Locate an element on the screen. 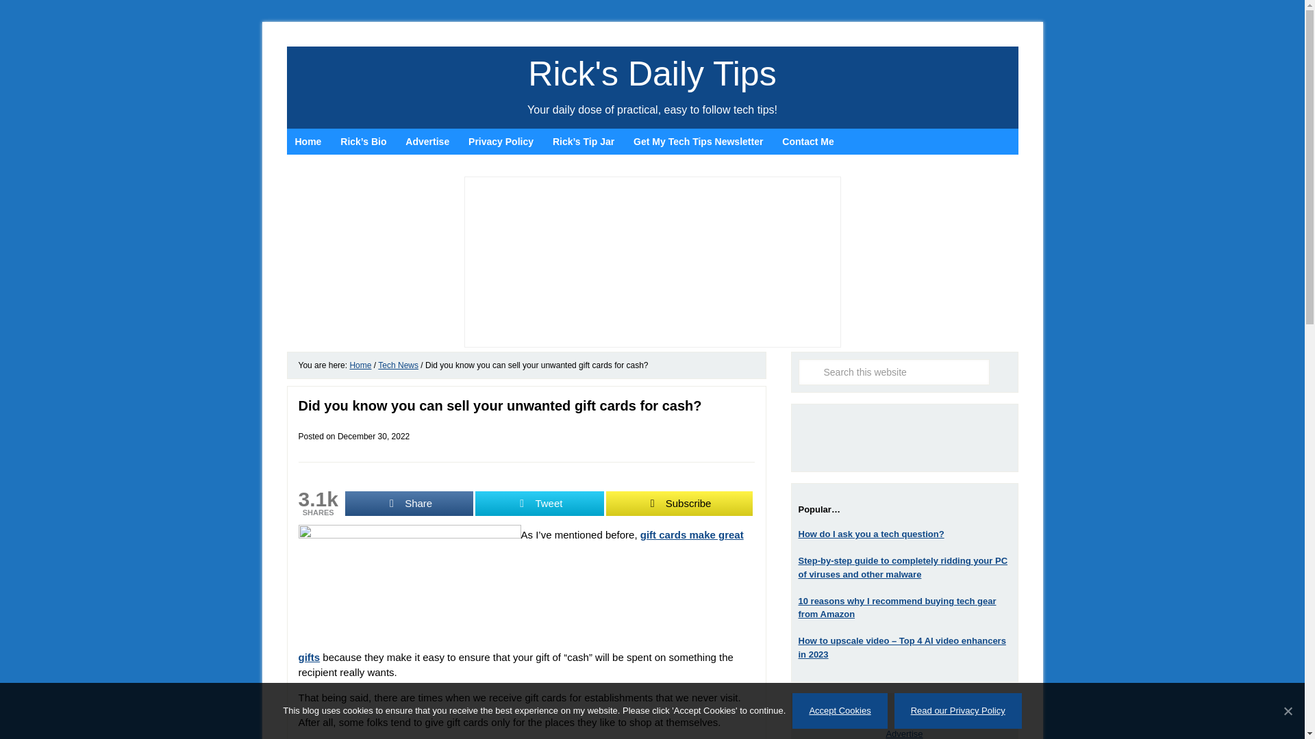  Privacy Policy is located at coordinates (501, 141).